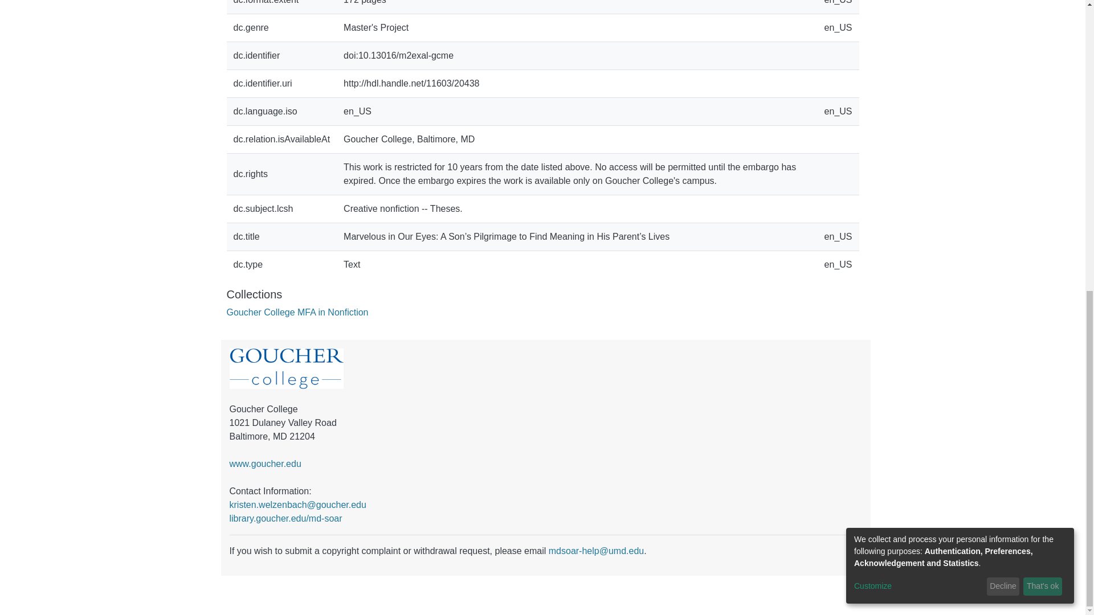 Image resolution: width=1094 pixels, height=615 pixels. What do you see at coordinates (1003, 35) in the screenshot?
I see `Decline` at bounding box center [1003, 35].